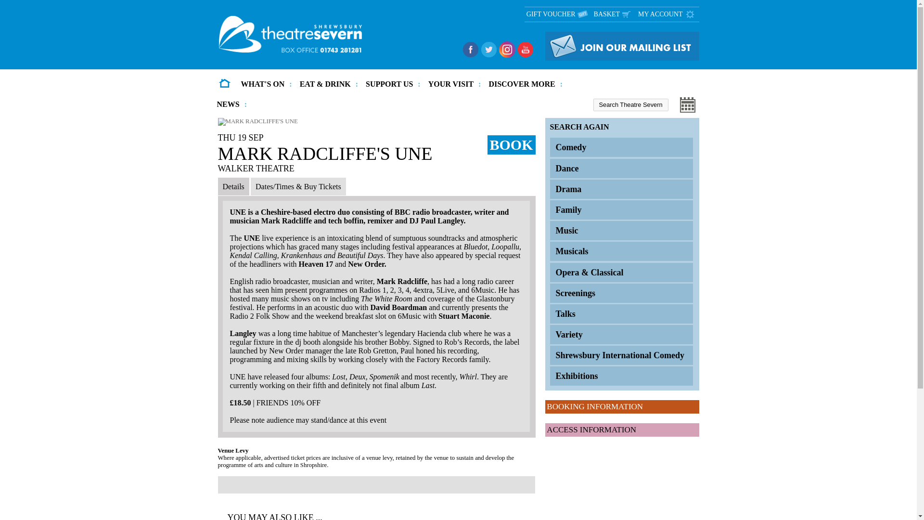  Describe the element at coordinates (622, 58) in the screenshot. I see `Join Our Mailing List` at that location.